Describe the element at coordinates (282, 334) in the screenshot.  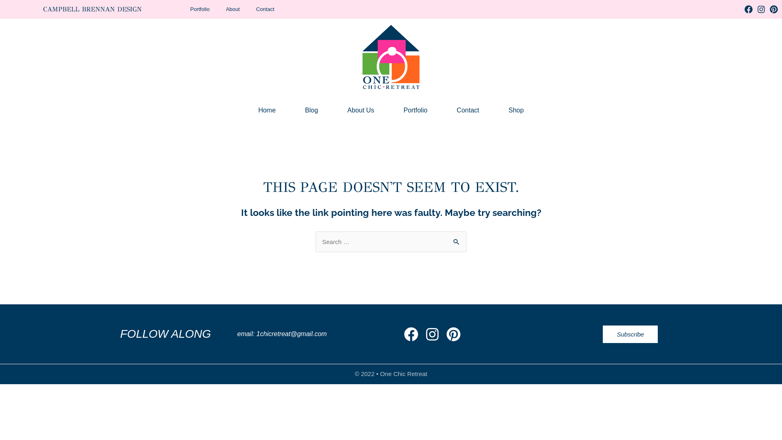
I see `email: 1chicretreat@gmail.com` at that location.